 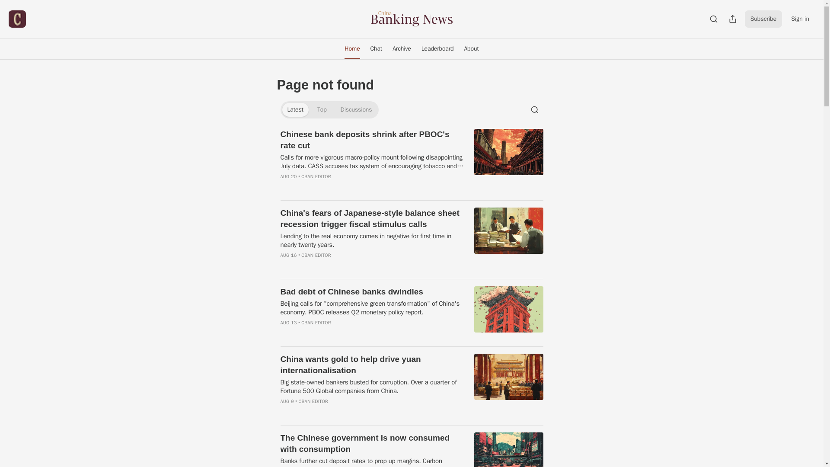 What do you see at coordinates (402, 48) in the screenshot?
I see `Archive` at bounding box center [402, 48].